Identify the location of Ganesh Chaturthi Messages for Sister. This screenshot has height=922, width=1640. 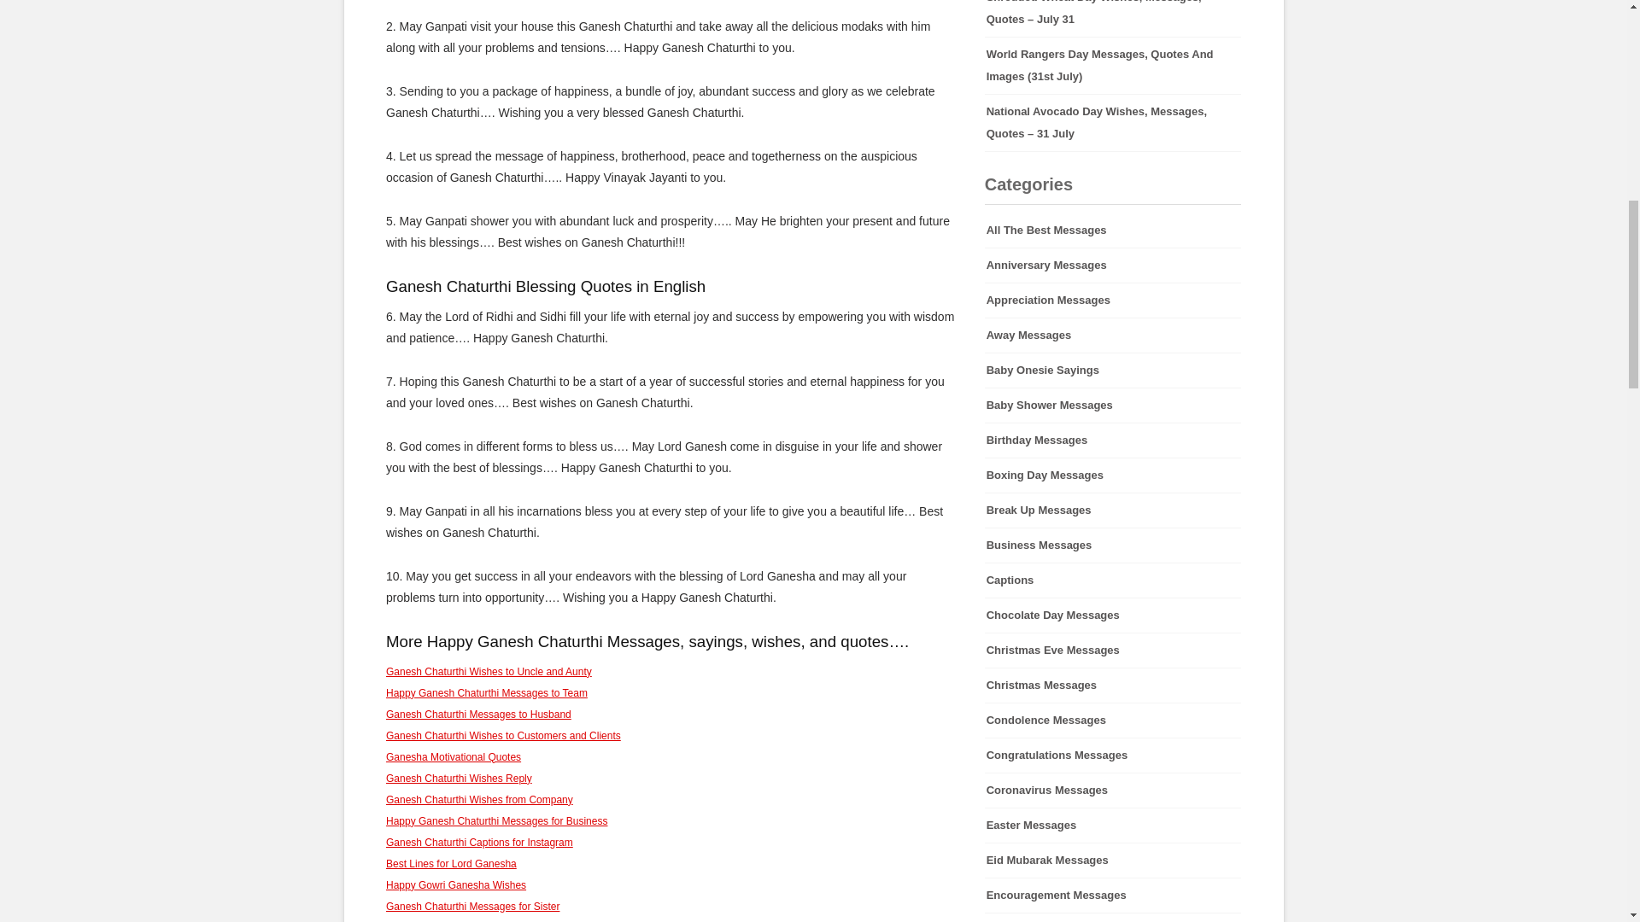
(471, 907).